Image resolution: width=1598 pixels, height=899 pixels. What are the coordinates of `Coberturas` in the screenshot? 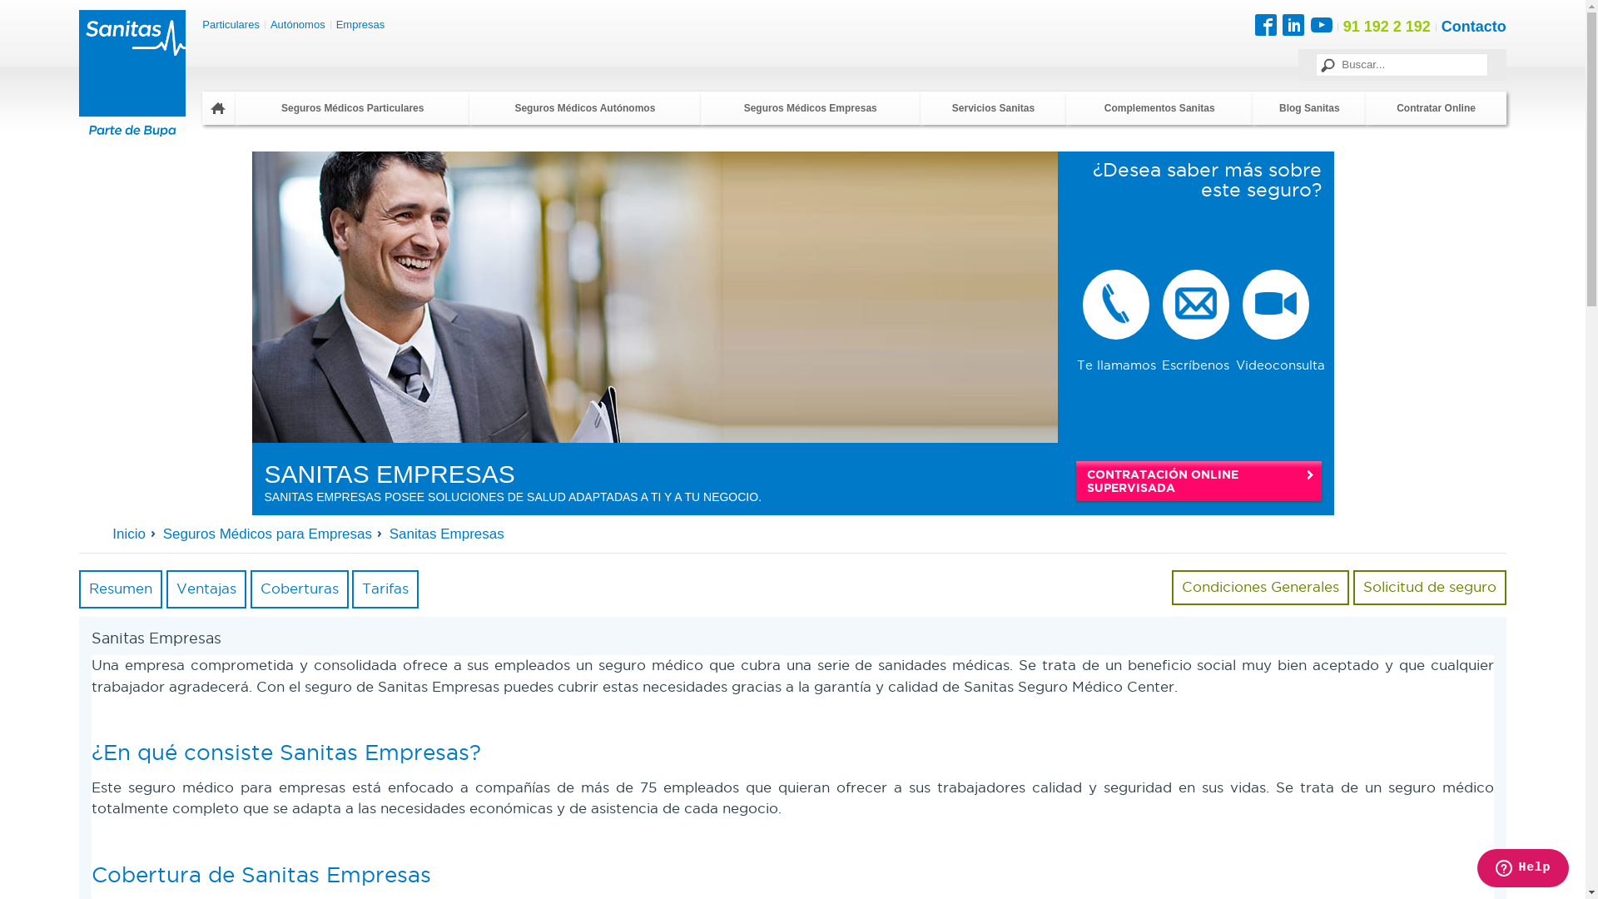 It's located at (300, 589).